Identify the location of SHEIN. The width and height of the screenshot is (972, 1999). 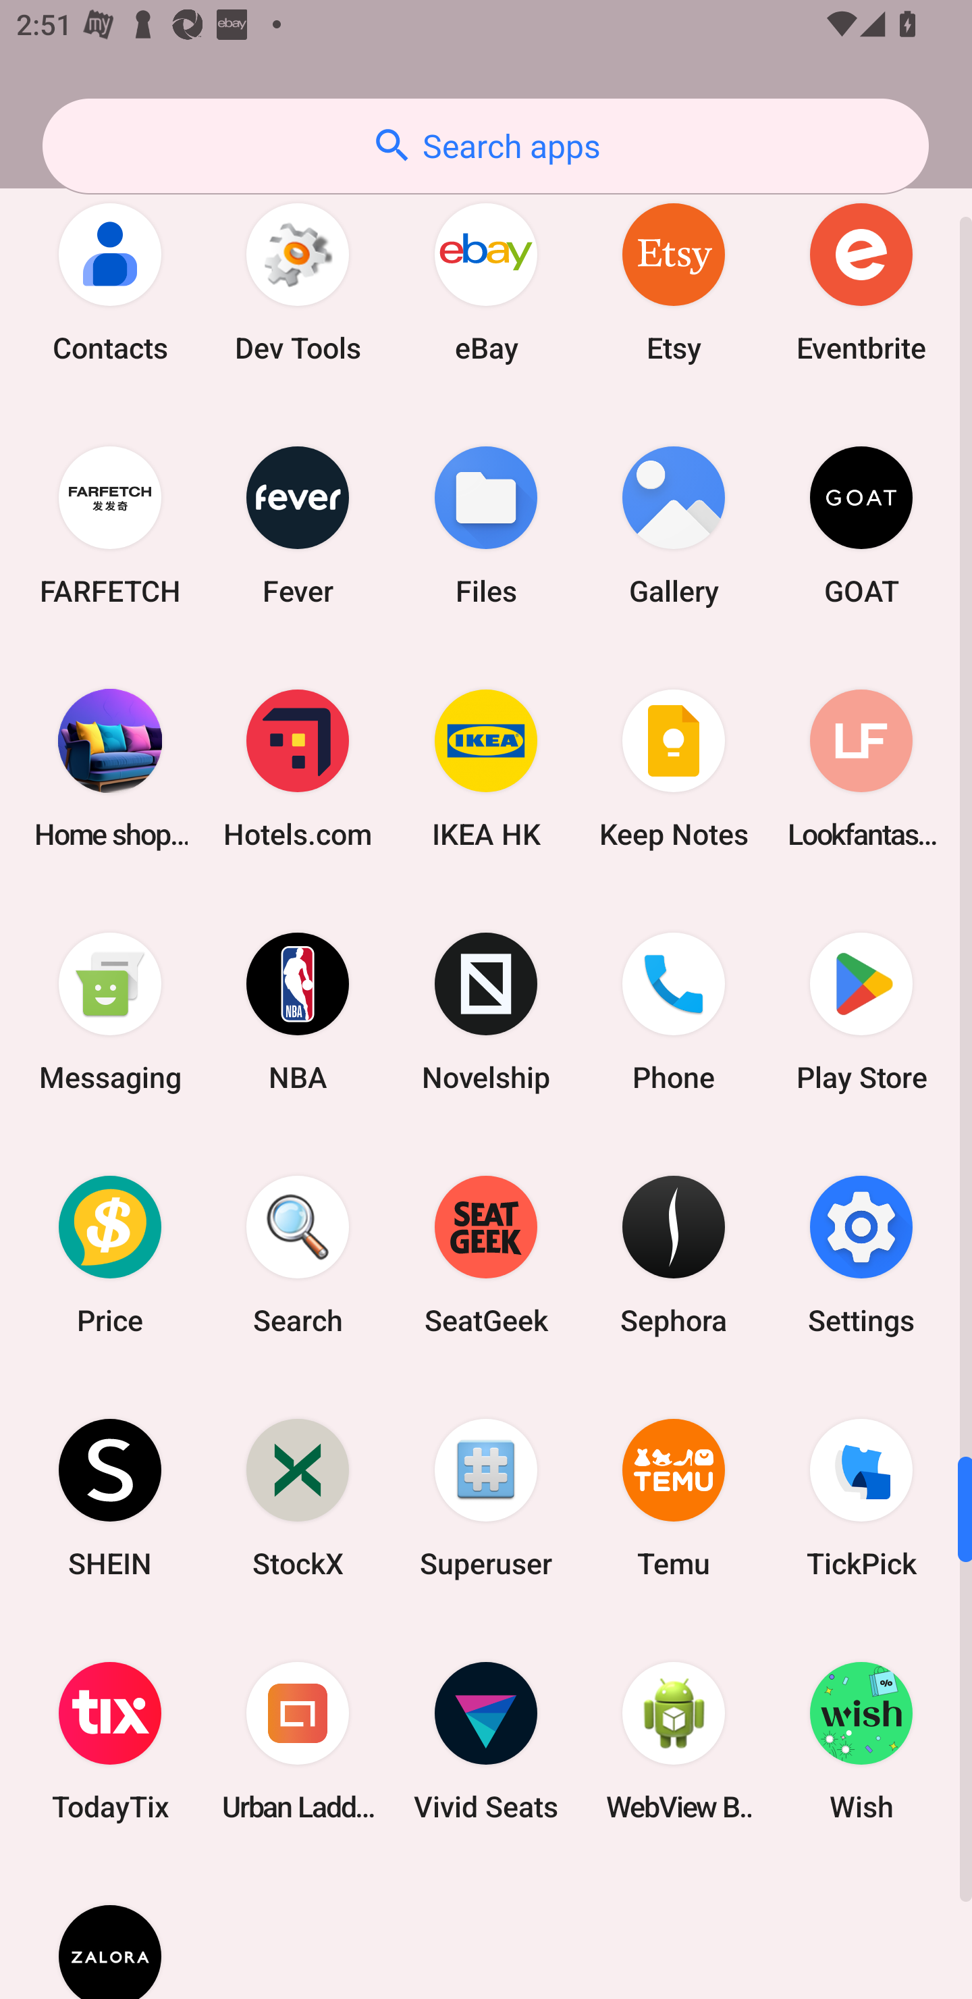
(110, 1498).